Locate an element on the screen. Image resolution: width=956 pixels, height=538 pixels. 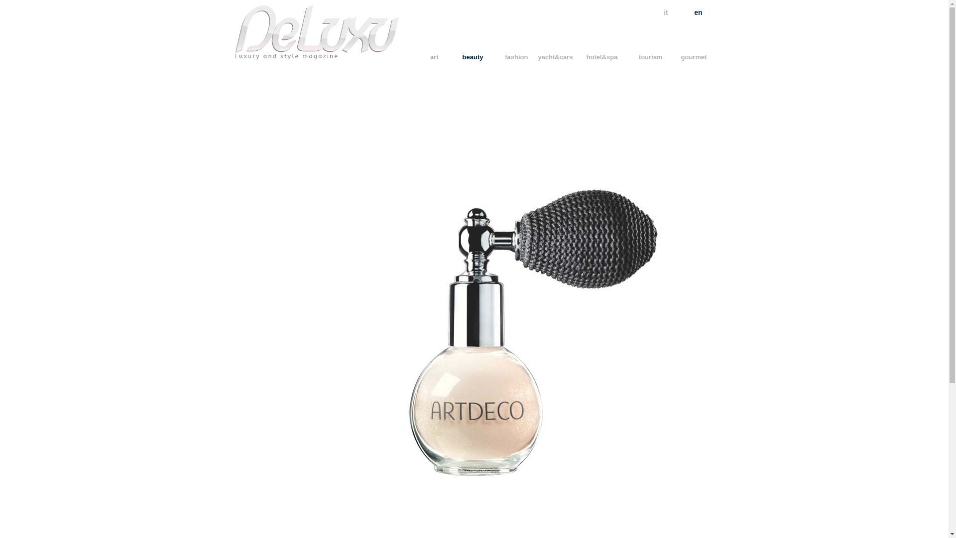
it is located at coordinates (662, 12).